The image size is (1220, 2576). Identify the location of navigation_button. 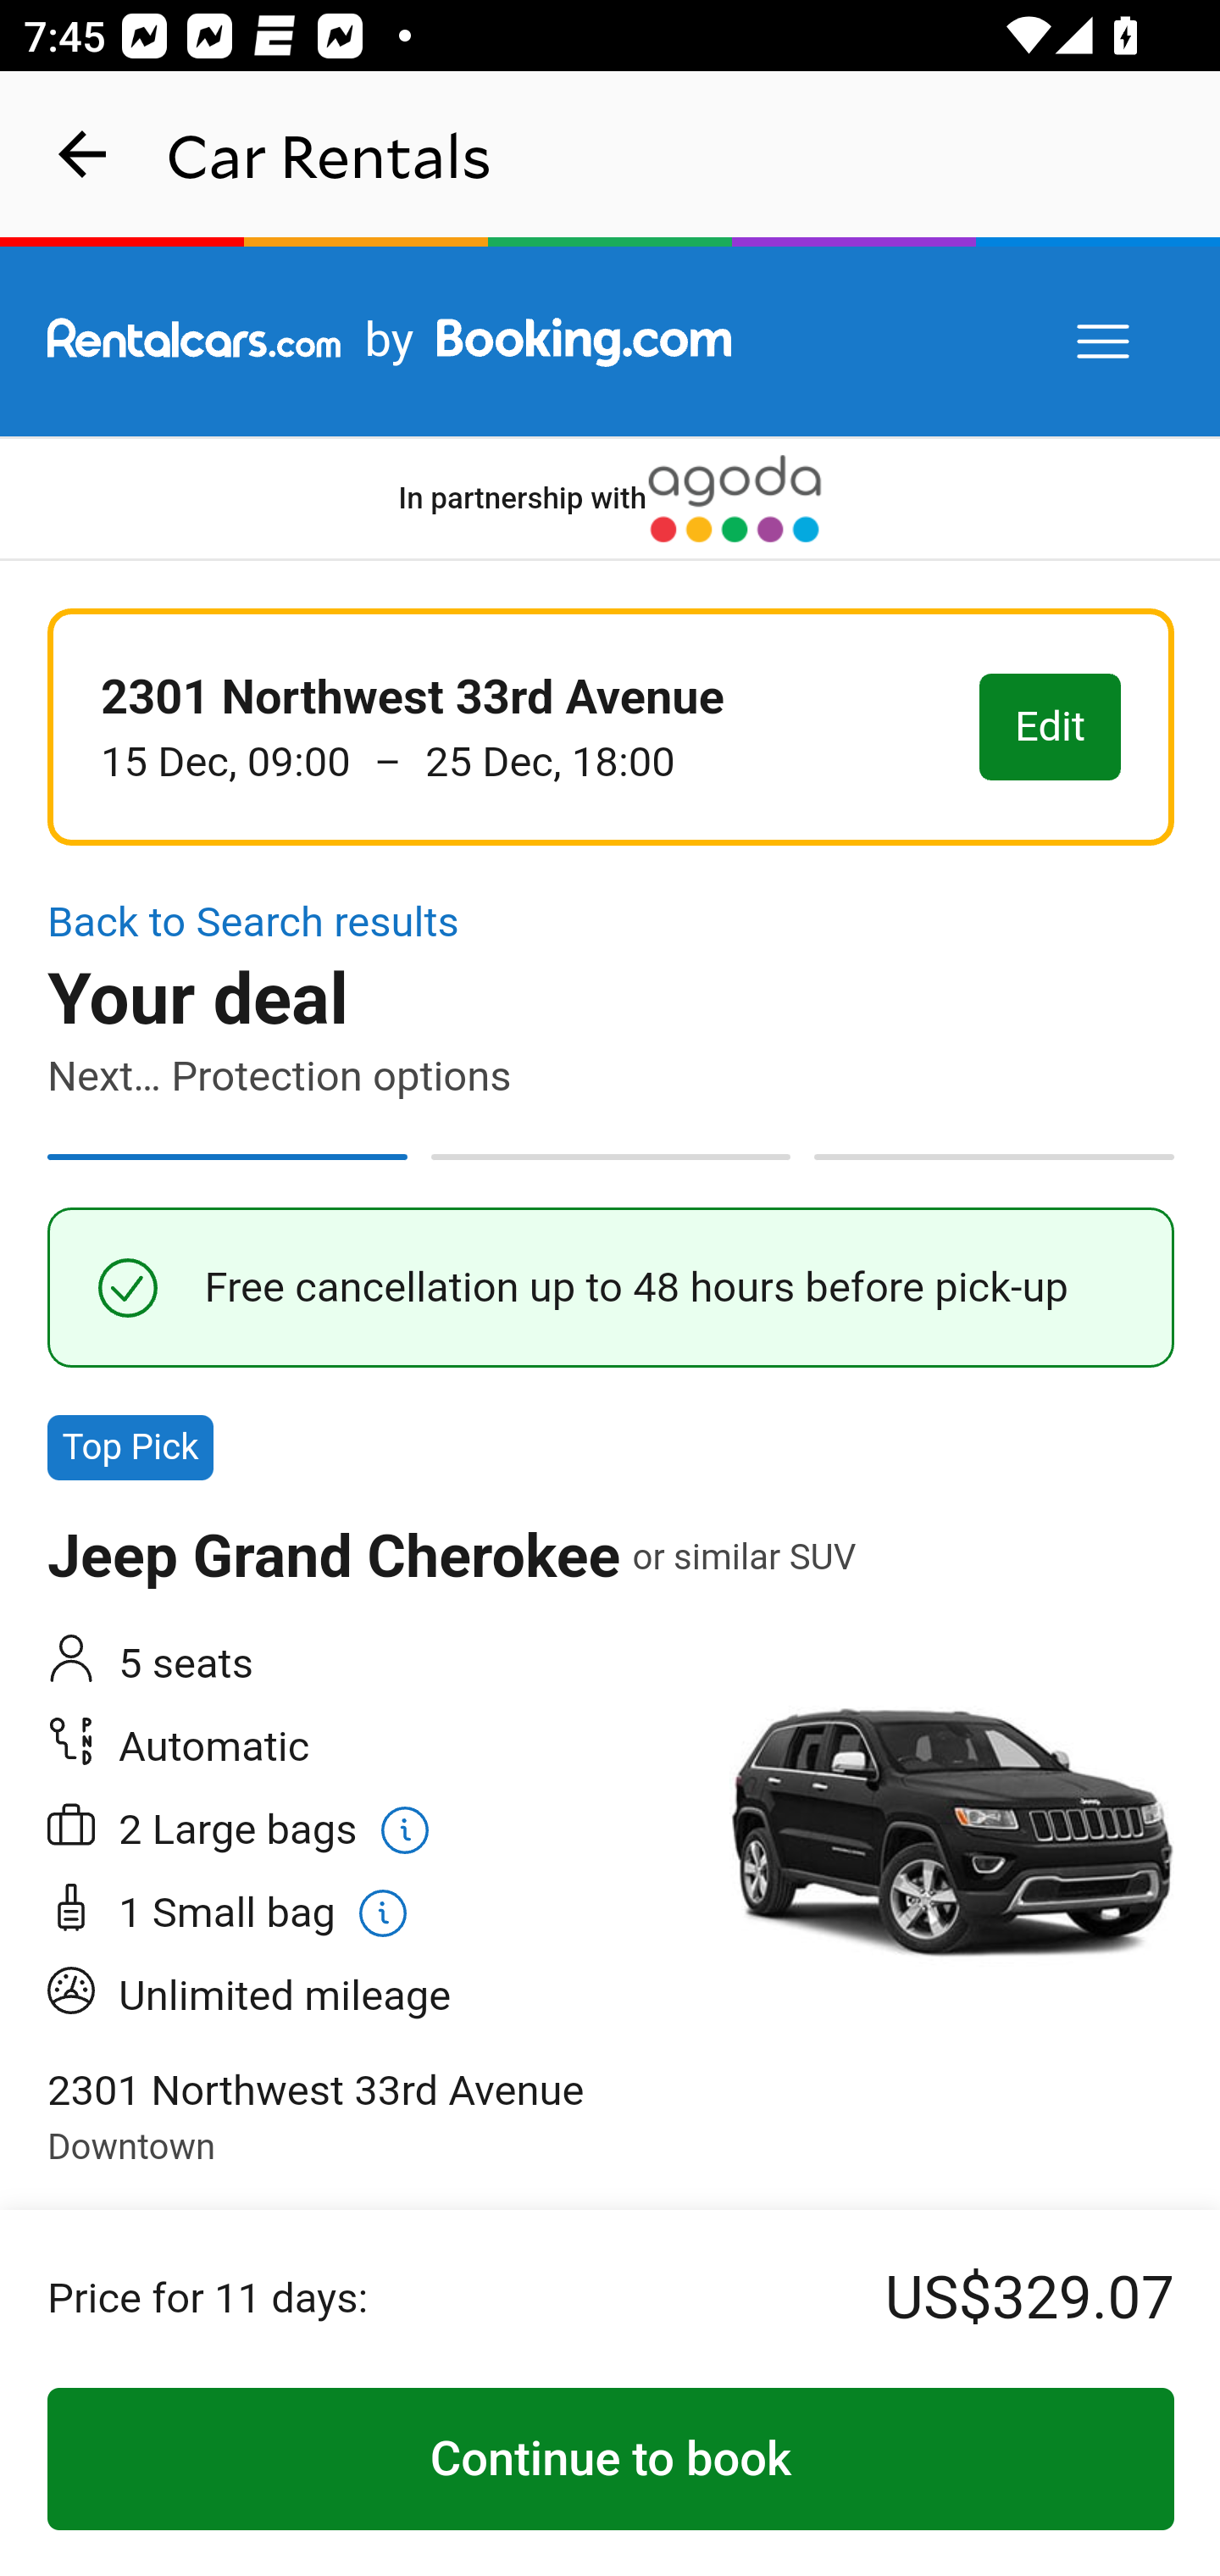
(83, 154).